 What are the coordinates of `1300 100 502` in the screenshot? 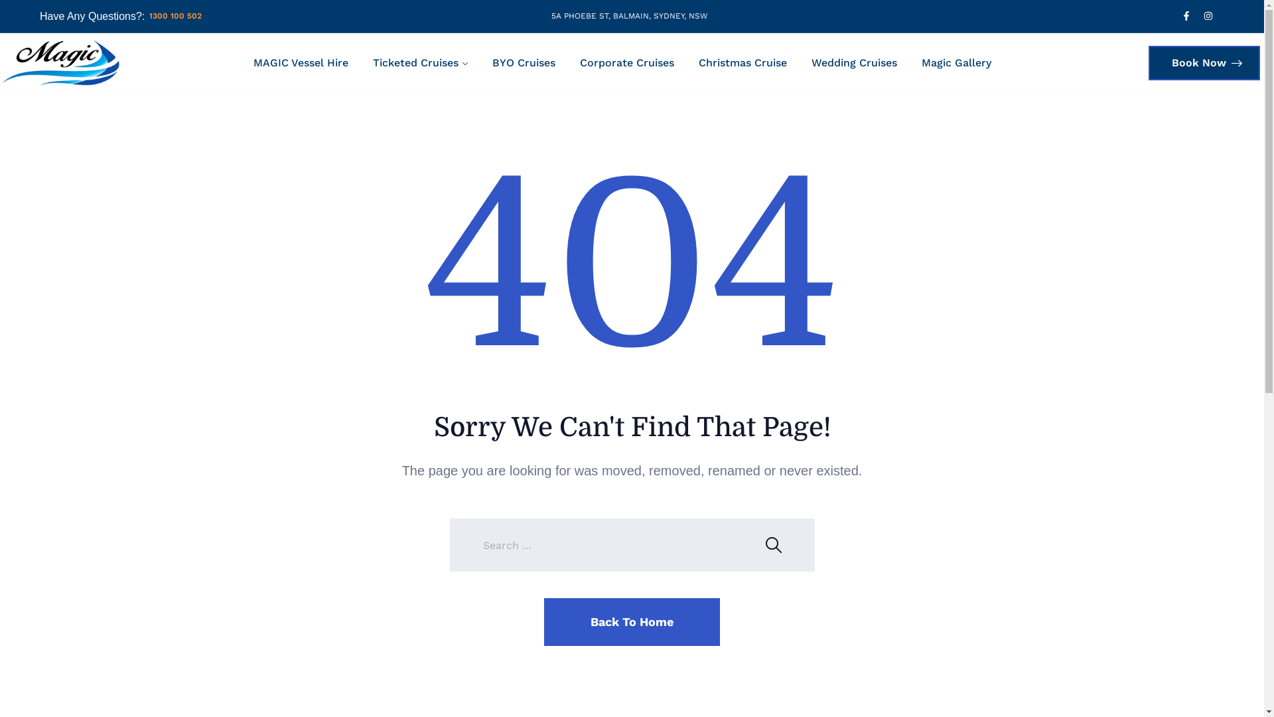 It's located at (175, 16).